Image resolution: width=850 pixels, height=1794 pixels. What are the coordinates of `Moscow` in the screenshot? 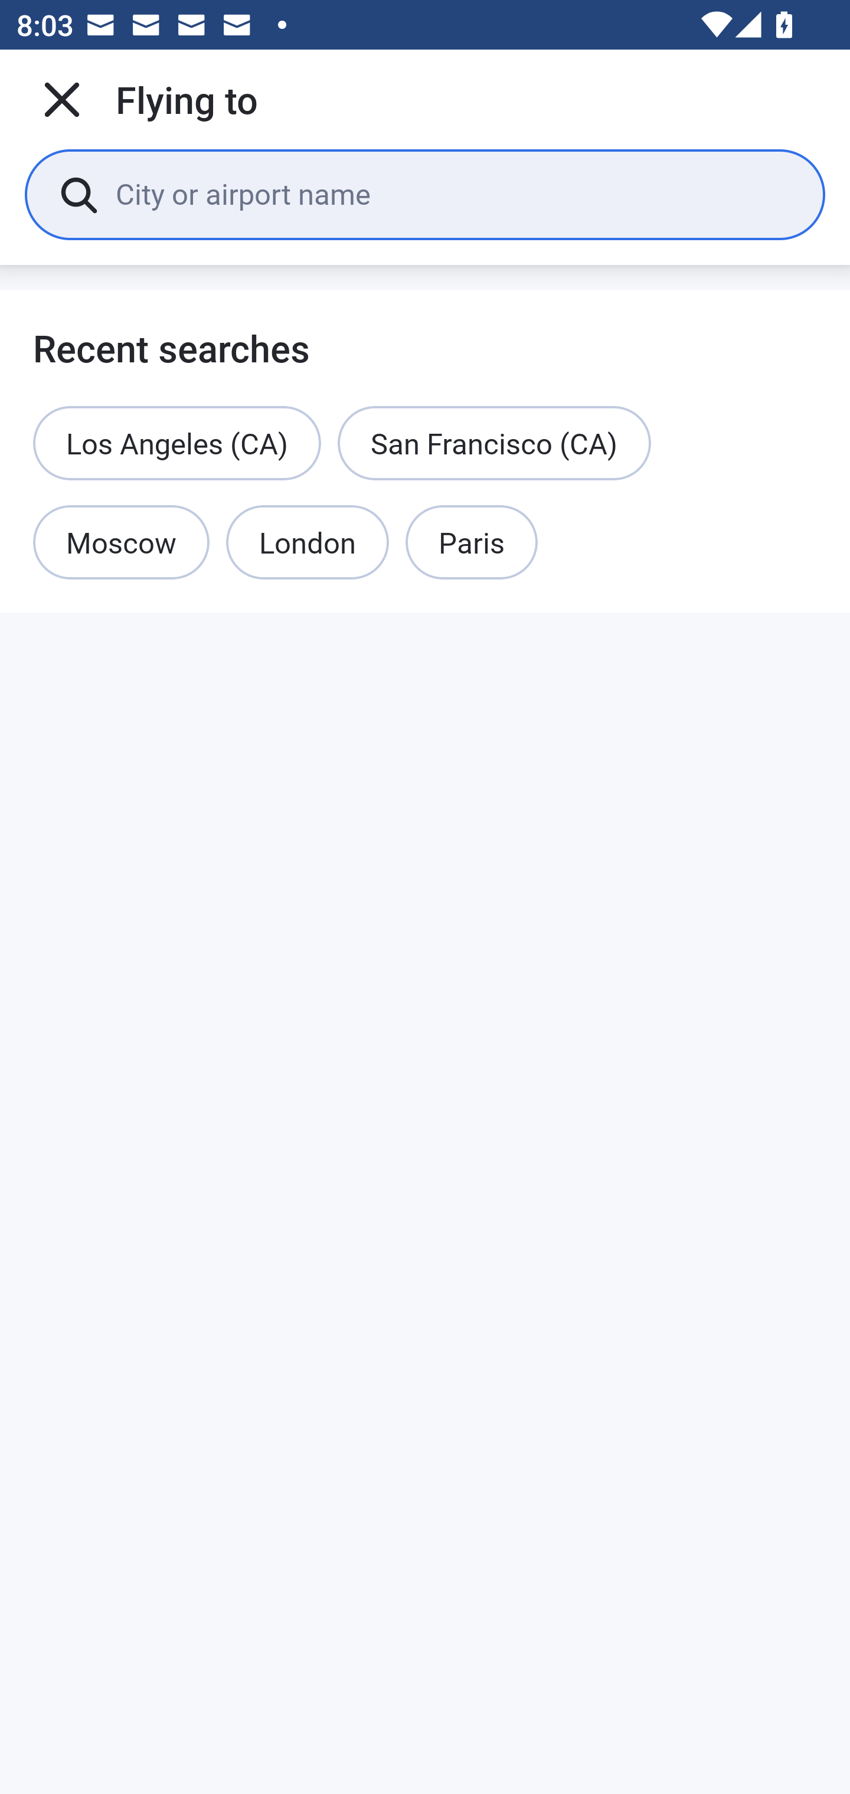 It's located at (122, 543).